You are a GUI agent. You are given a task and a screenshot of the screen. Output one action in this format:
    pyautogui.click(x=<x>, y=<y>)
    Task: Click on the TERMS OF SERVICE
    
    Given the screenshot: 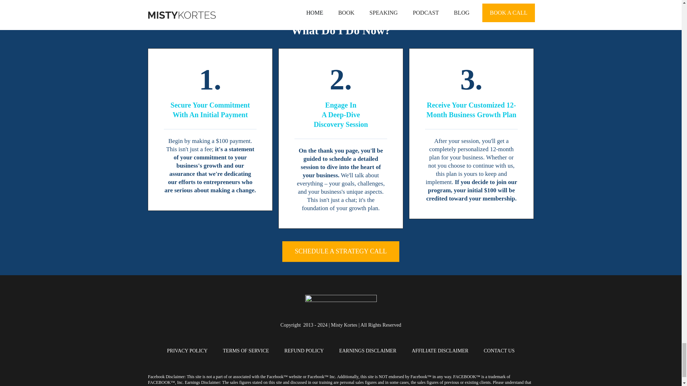 What is the action you would take?
    pyautogui.click(x=246, y=351)
    